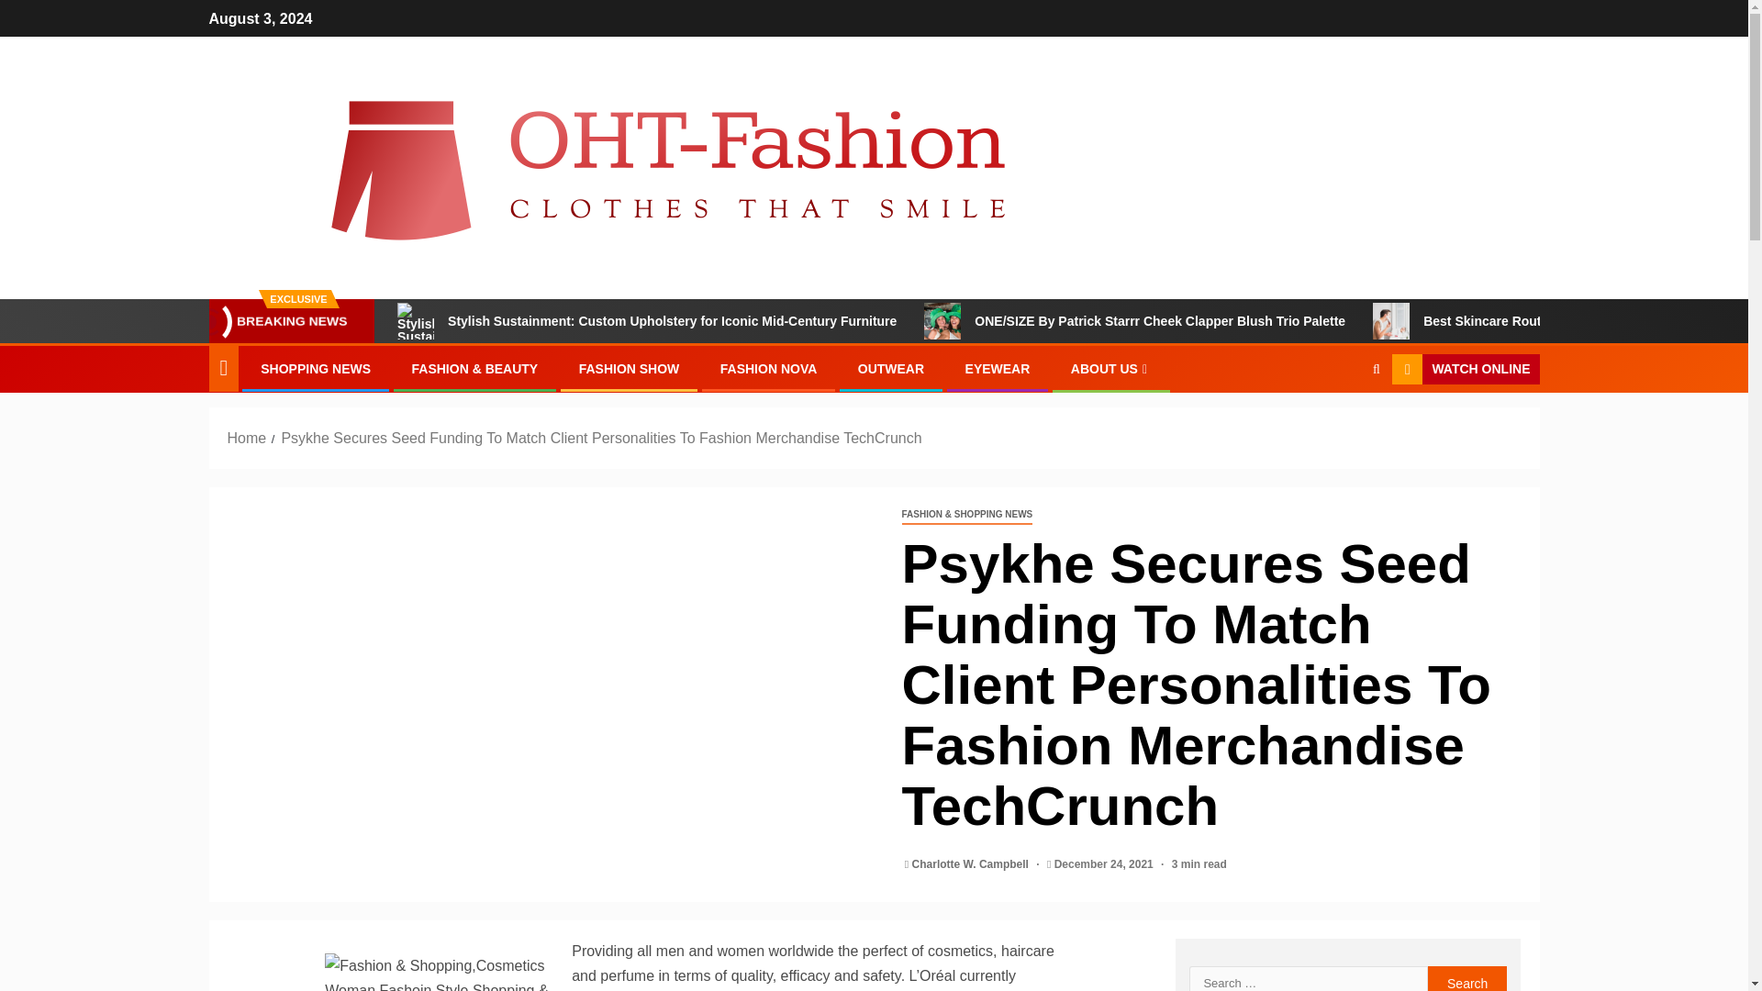 This screenshot has width=1762, height=991. What do you see at coordinates (1467, 978) in the screenshot?
I see `Search` at bounding box center [1467, 978].